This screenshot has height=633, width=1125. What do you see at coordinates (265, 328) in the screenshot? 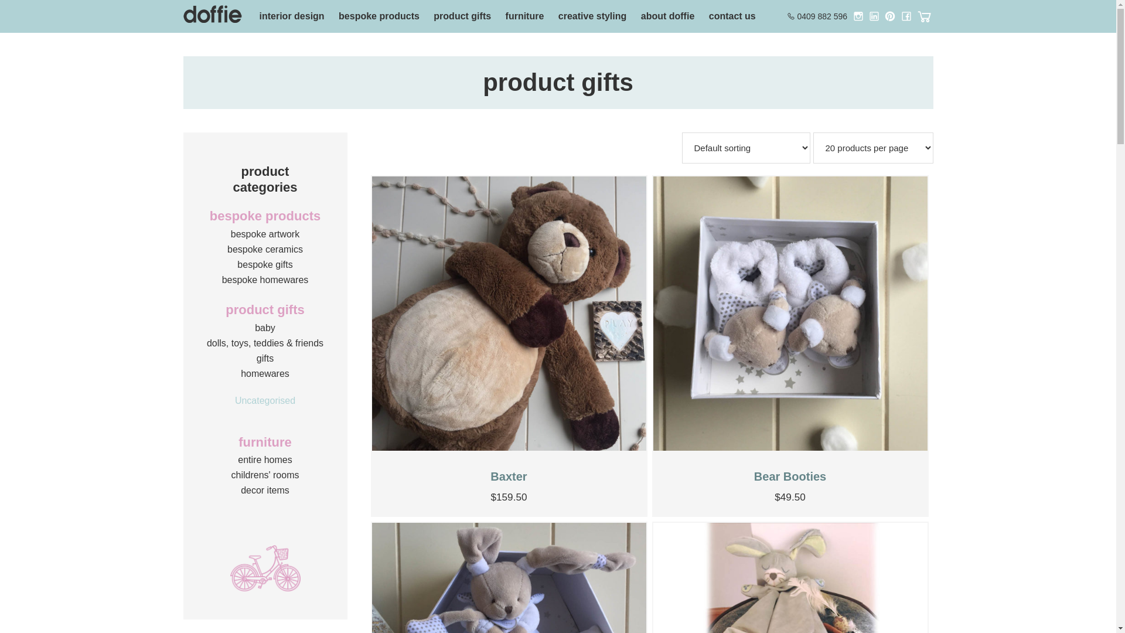
I see `baby` at bounding box center [265, 328].